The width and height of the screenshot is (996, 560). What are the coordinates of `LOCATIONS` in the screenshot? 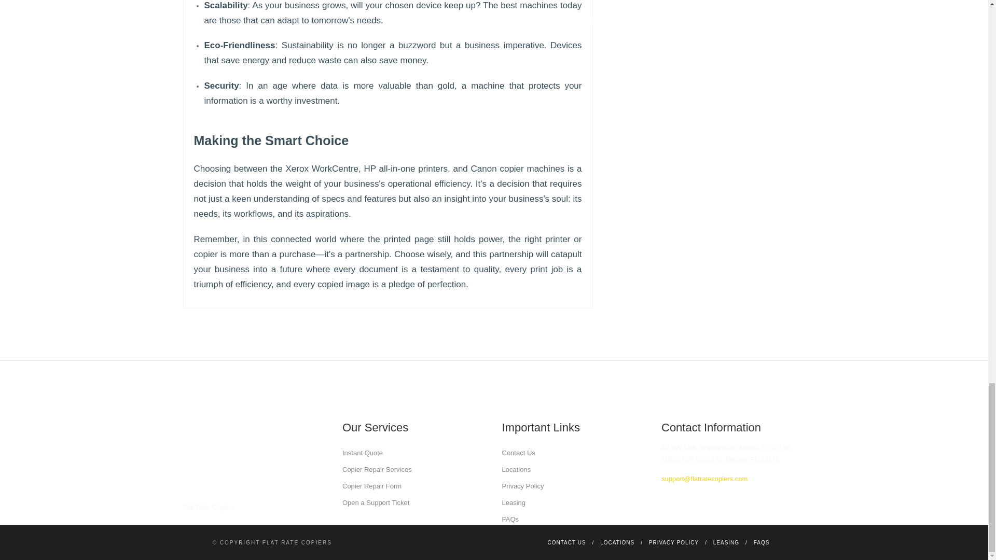 It's located at (617, 542).